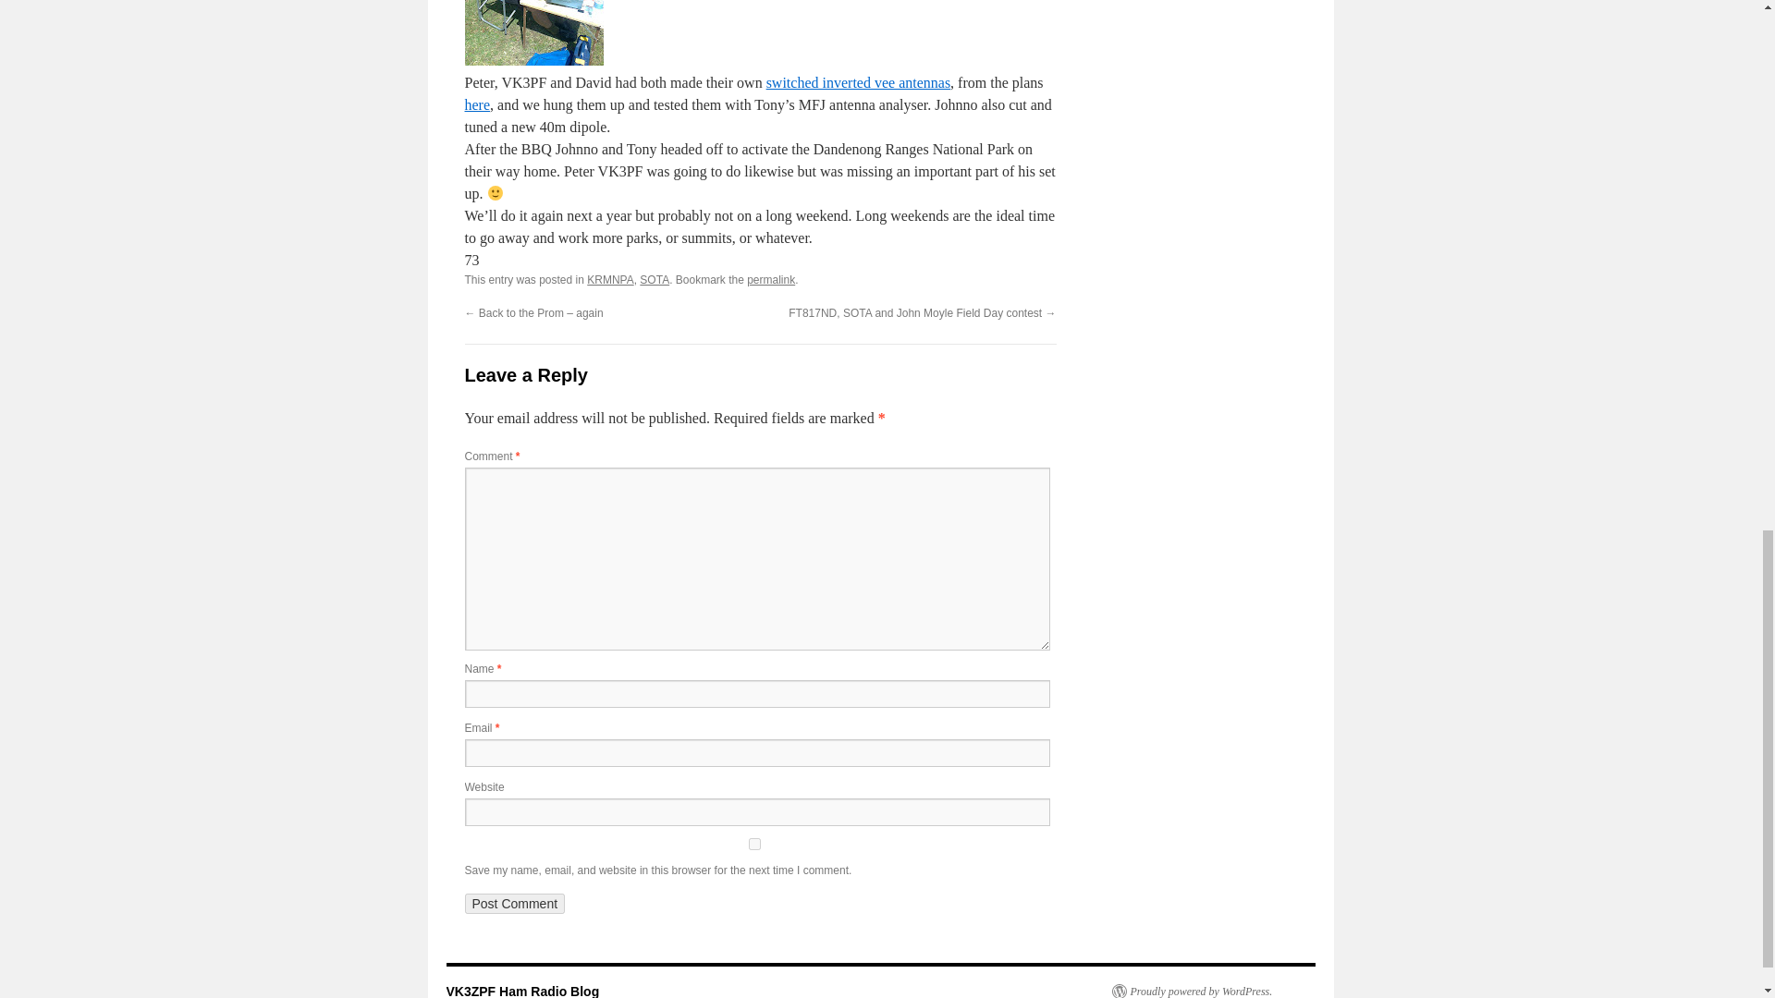 Image resolution: width=1775 pixels, height=998 pixels. I want to click on here, so click(476, 104).